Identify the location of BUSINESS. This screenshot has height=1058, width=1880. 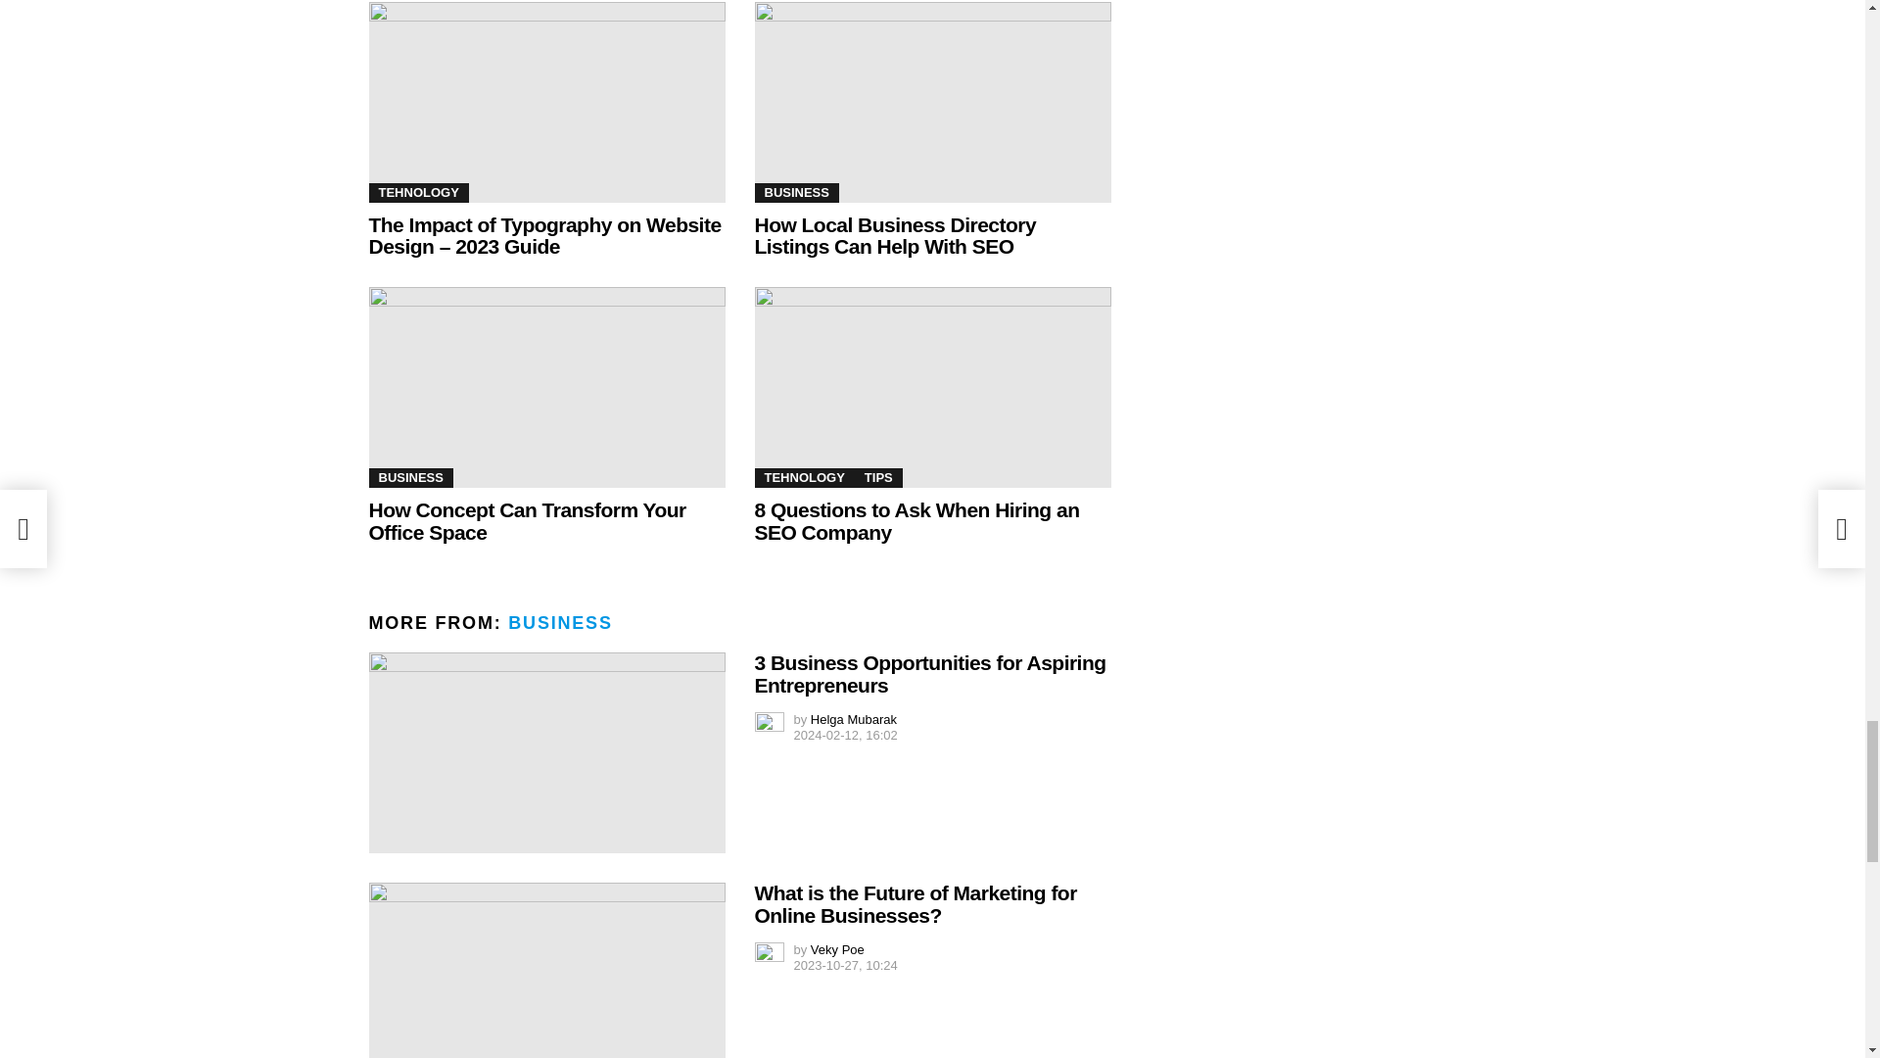
(795, 192).